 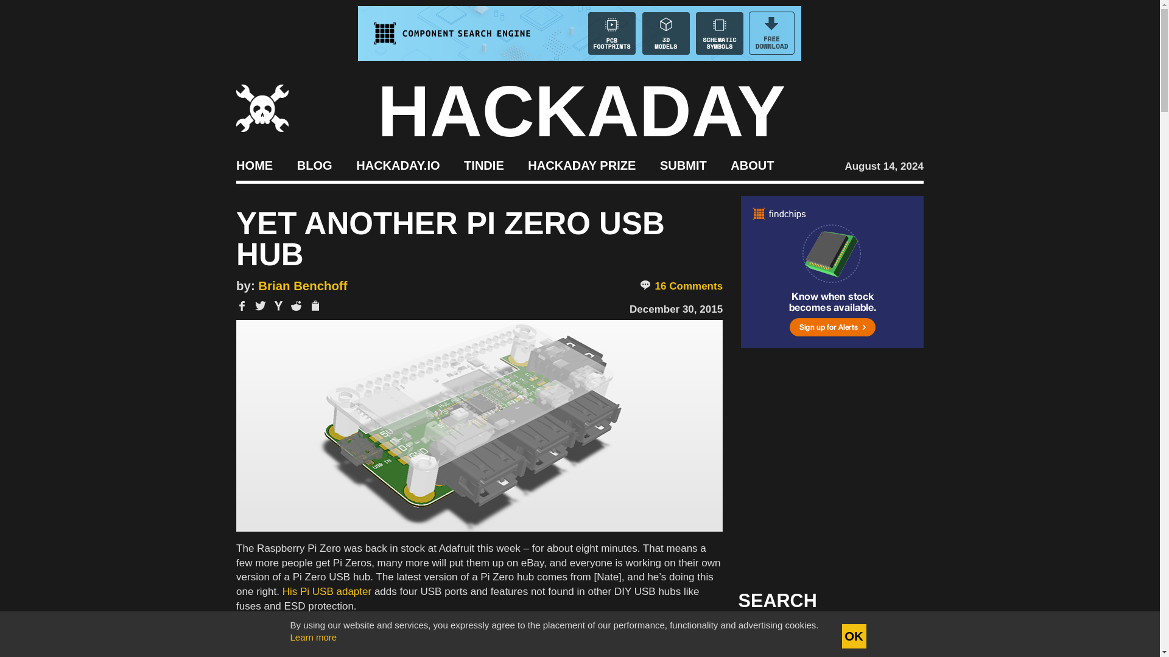 What do you see at coordinates (398, 164) in the screenshot?
I see `HACKADAY.IO` at bounding box center [398, 164].